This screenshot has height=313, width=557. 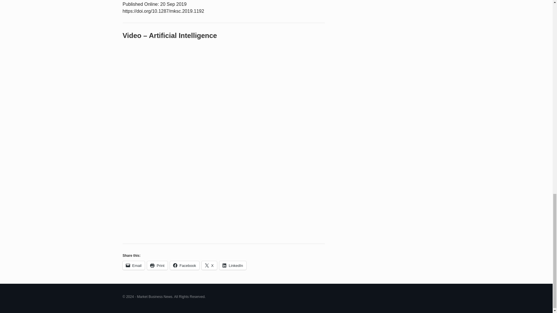 What do you see at coordinates (233, 265) in the screenshot?
I see `Click to share on LinkedIn` at bounding box center [233, 265].